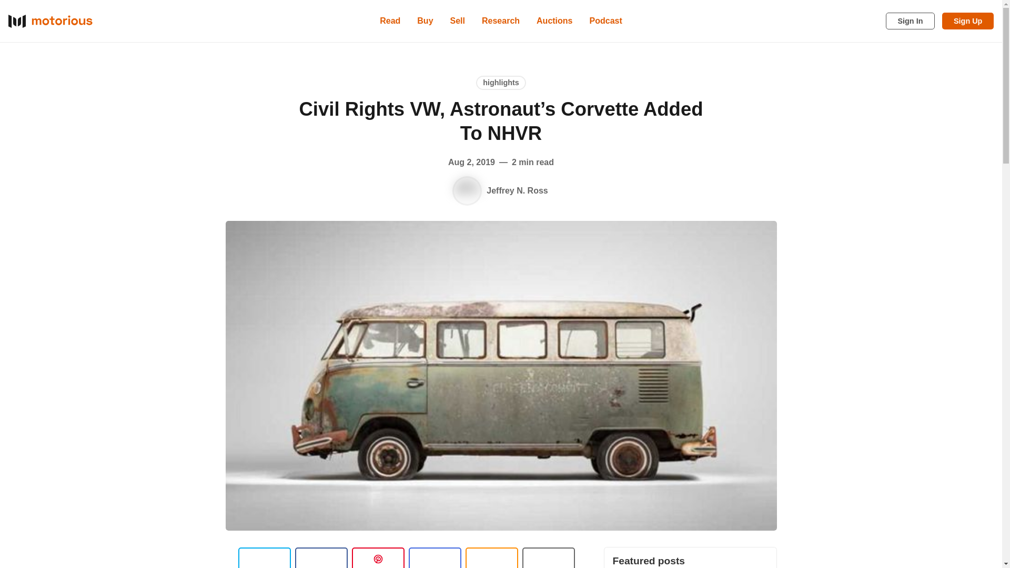  Describe the element at coordinates (968, 21) in the screenshot. I see `Sign Up` at that location.